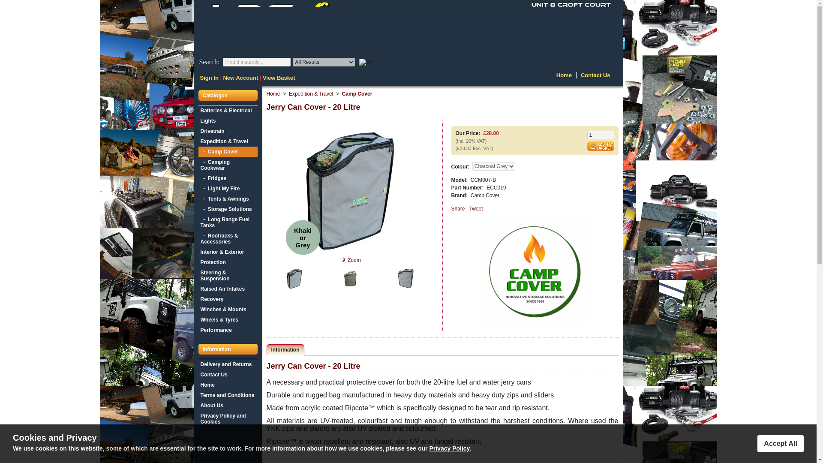 Image resolution: width=823 pixels, height=463 pixels. What do you see at coordinates (354, 260) in the screenshot?
I see `Jerry Can Cover - 20 Litre` at bounding box center [354, 260].